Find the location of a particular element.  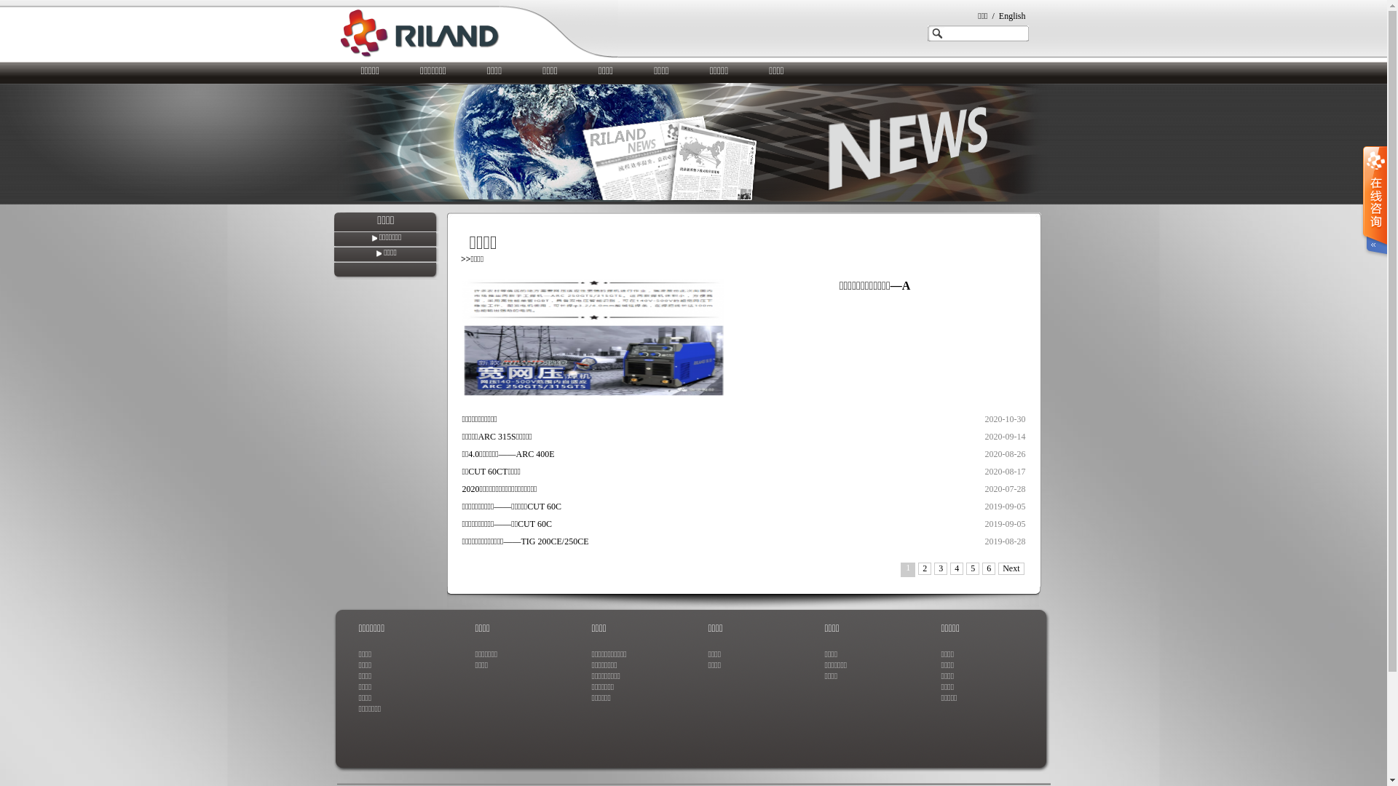

3 is located at coordinates (941, 569).